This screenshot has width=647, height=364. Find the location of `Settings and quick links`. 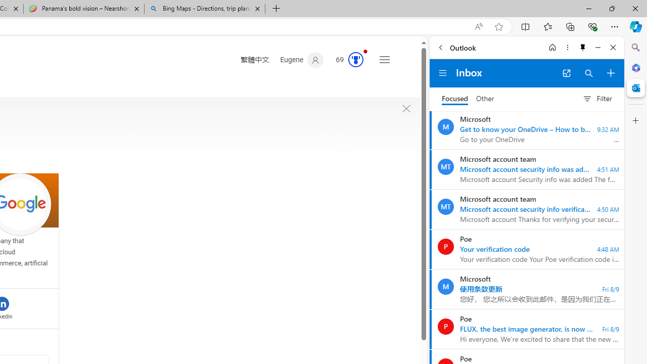

Settings and quick links is located at coordinates (384, 60).